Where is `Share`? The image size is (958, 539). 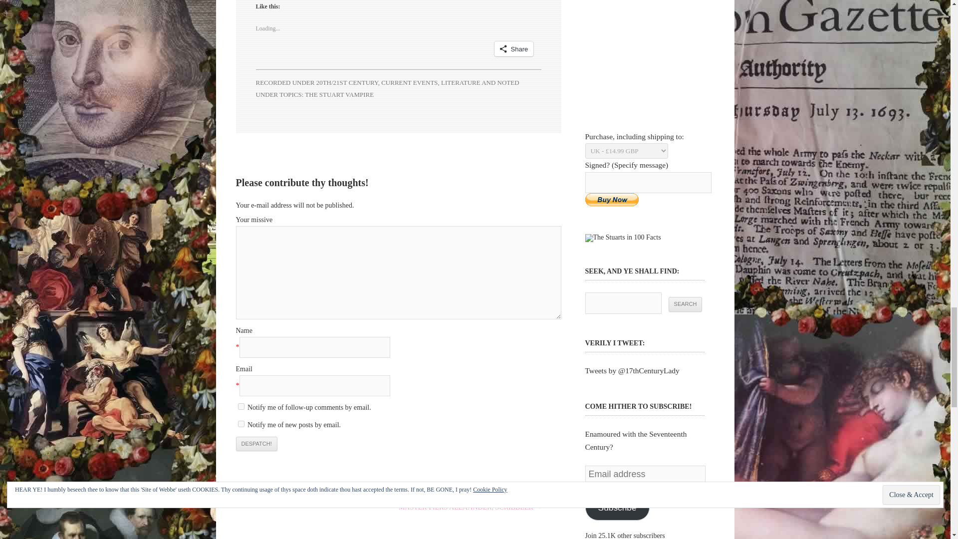
Share is located at coordinates (514, 49).